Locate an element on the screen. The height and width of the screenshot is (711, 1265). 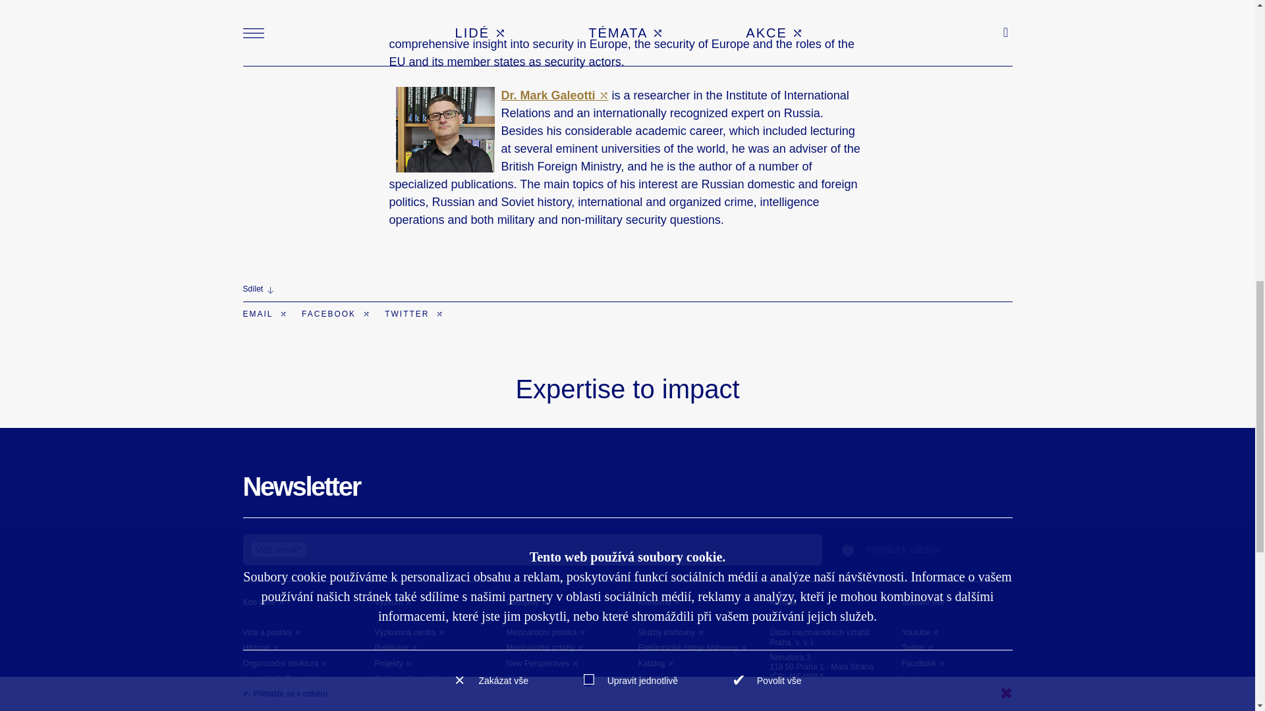
TWITTER is located at coordinates (414, 313).